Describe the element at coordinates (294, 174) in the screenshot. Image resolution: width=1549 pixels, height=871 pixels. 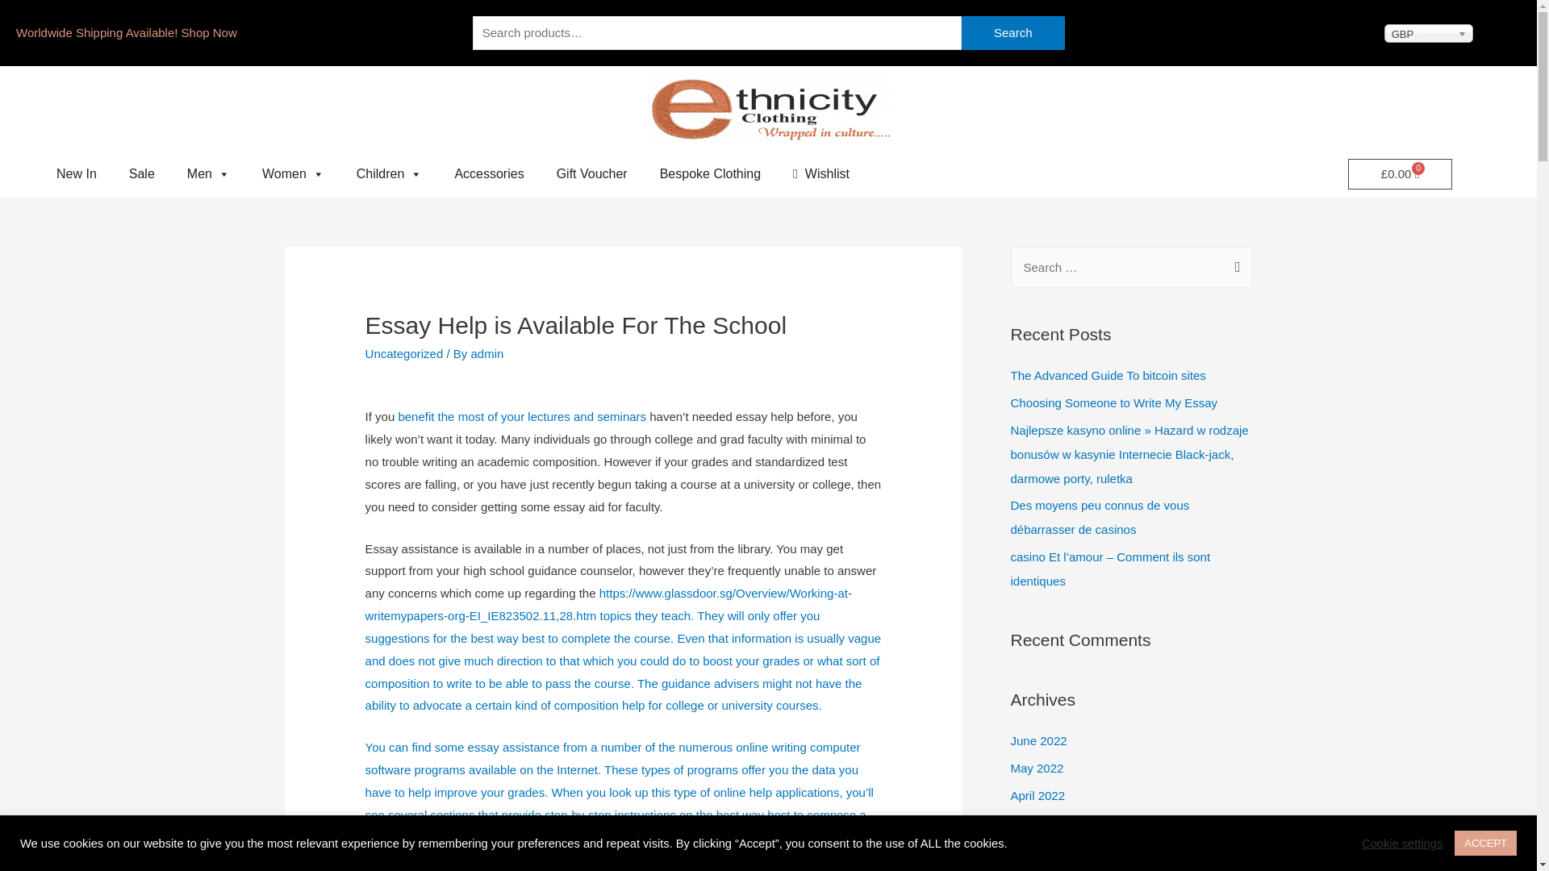
I see `Women` at that location.